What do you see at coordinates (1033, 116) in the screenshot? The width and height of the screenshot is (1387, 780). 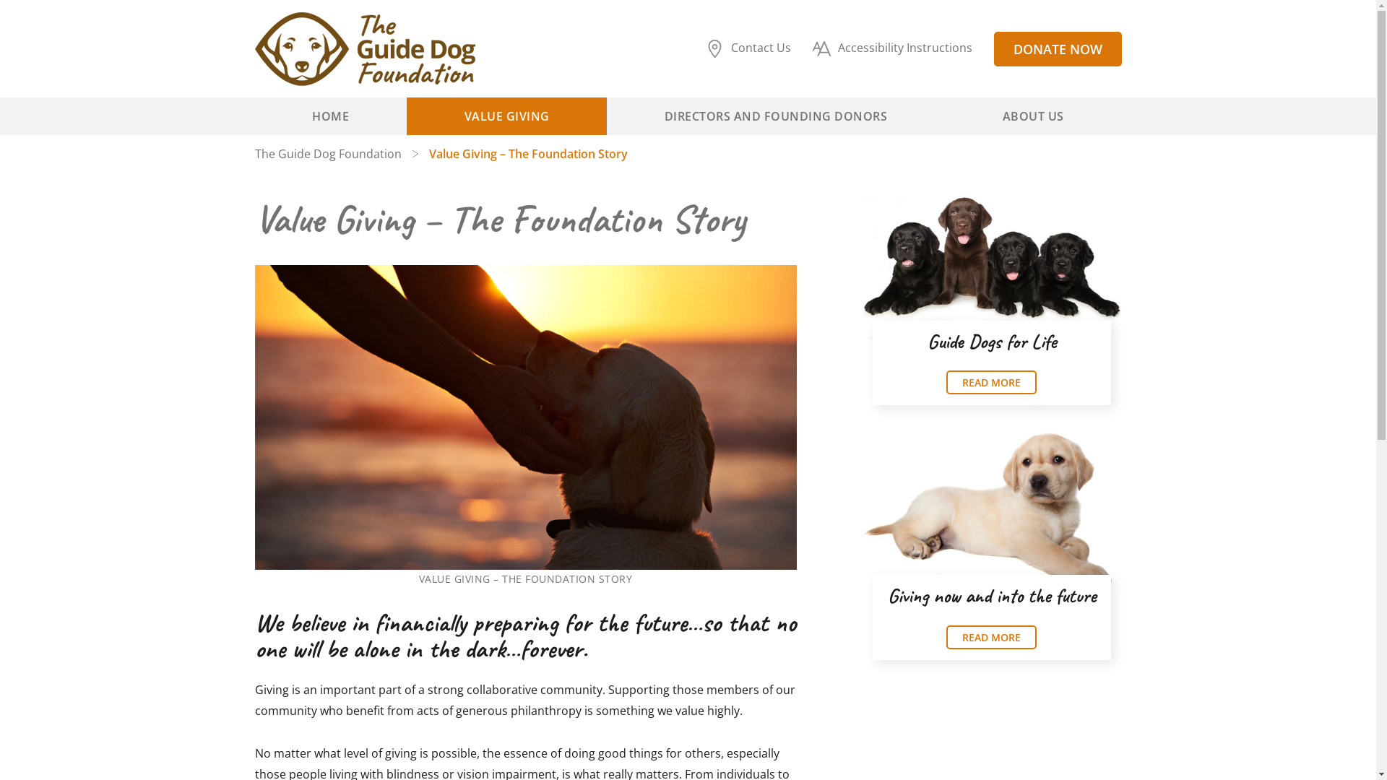 I see `ABOUT US` at bounding box center [1033, 116].